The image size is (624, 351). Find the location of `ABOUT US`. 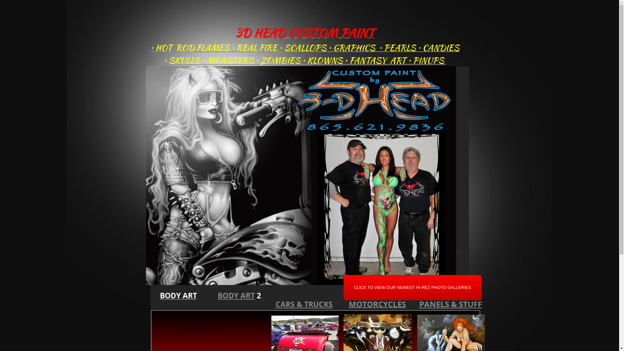

ABOUT US is located at coordinates (185, 277).